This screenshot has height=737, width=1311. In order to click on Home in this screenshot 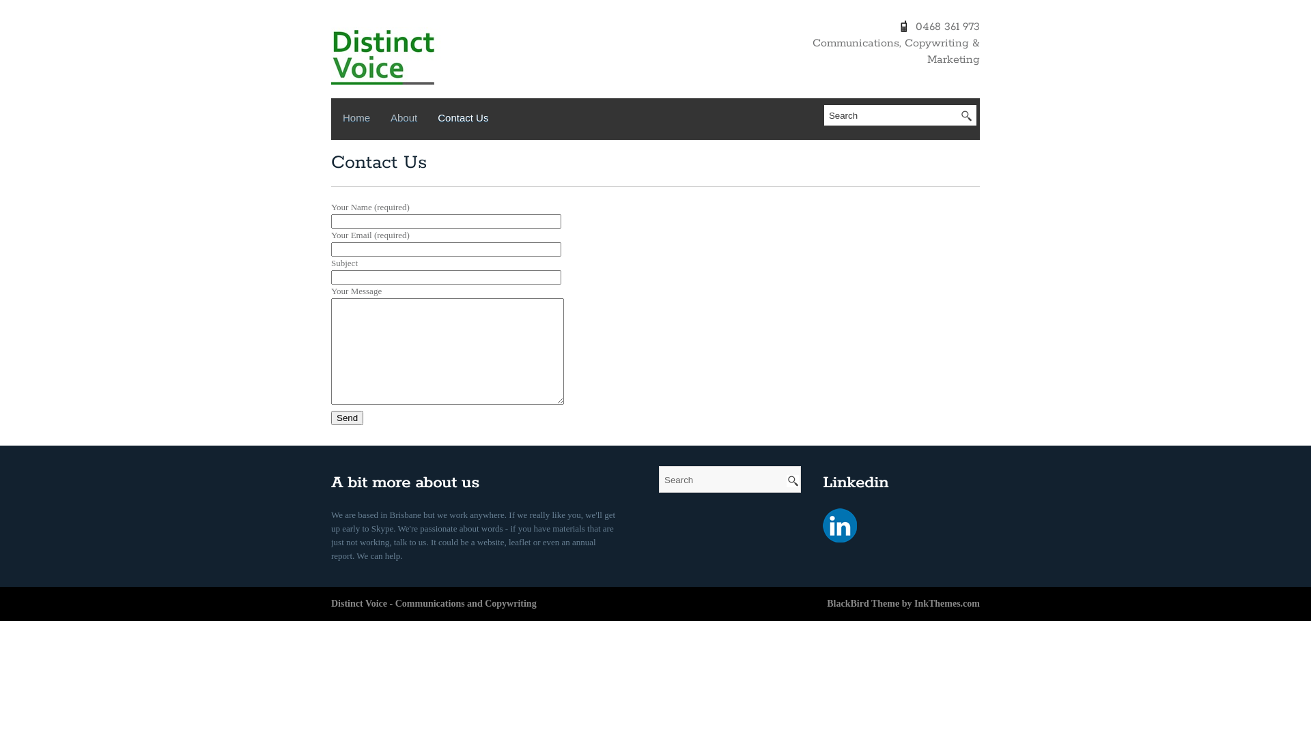, I will do `click(356, 121)`.